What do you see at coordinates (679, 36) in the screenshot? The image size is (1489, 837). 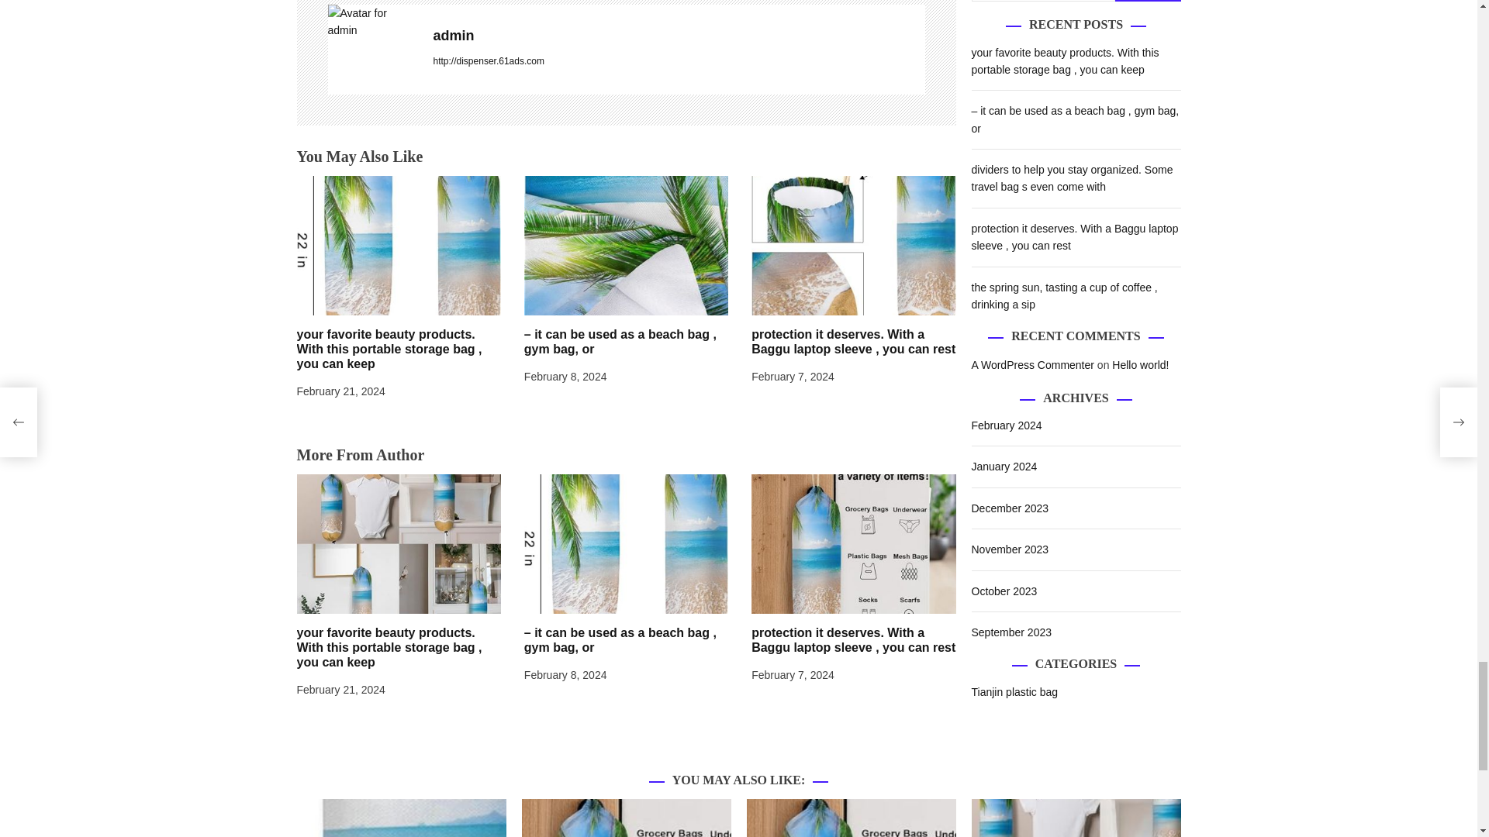 I see `admin` at bounding box center [679, 36].